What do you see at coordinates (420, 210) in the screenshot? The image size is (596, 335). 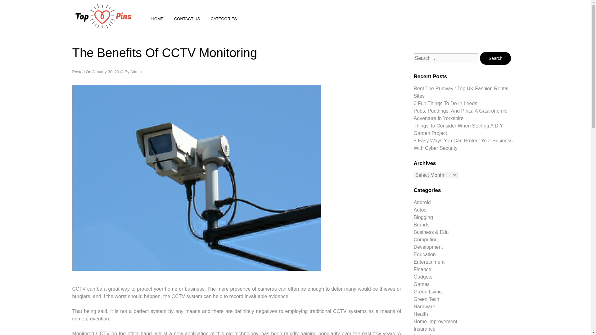 I see `Autos` at bounding box center [420, 210].